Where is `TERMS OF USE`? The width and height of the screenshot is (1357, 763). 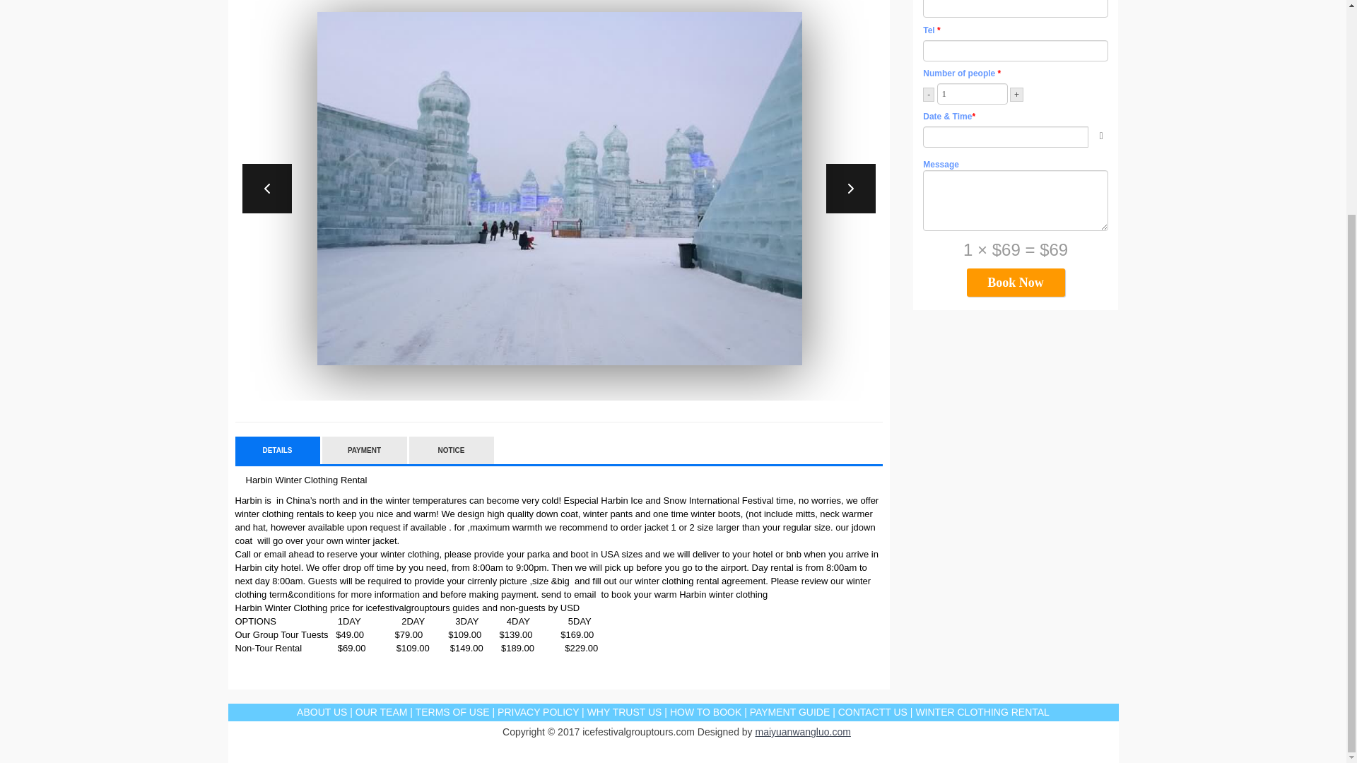
TERMS OF USE is located at coordinates (452, 712).